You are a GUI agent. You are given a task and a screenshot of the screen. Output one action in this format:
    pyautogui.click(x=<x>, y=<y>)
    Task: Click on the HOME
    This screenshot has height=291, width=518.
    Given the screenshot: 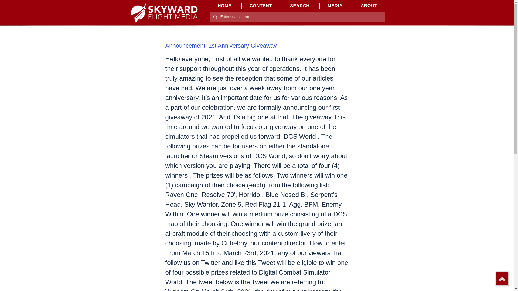 What is the action you would take?
    pyautogui.click(x=224, y=6)
    